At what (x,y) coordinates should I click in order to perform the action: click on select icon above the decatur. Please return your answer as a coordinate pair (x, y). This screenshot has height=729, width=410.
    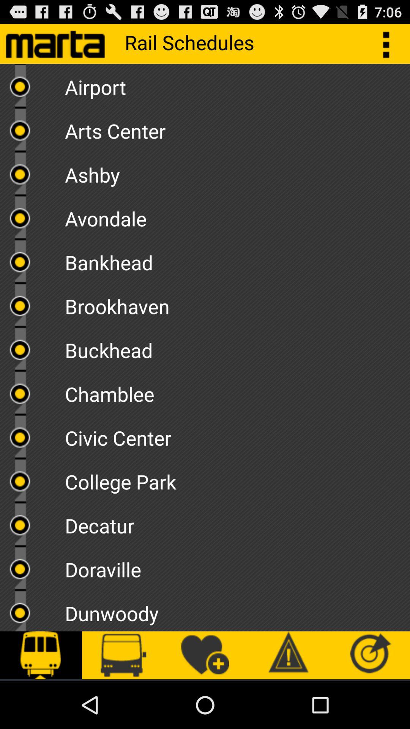
    Looking at the image, I should click on (237, 479).